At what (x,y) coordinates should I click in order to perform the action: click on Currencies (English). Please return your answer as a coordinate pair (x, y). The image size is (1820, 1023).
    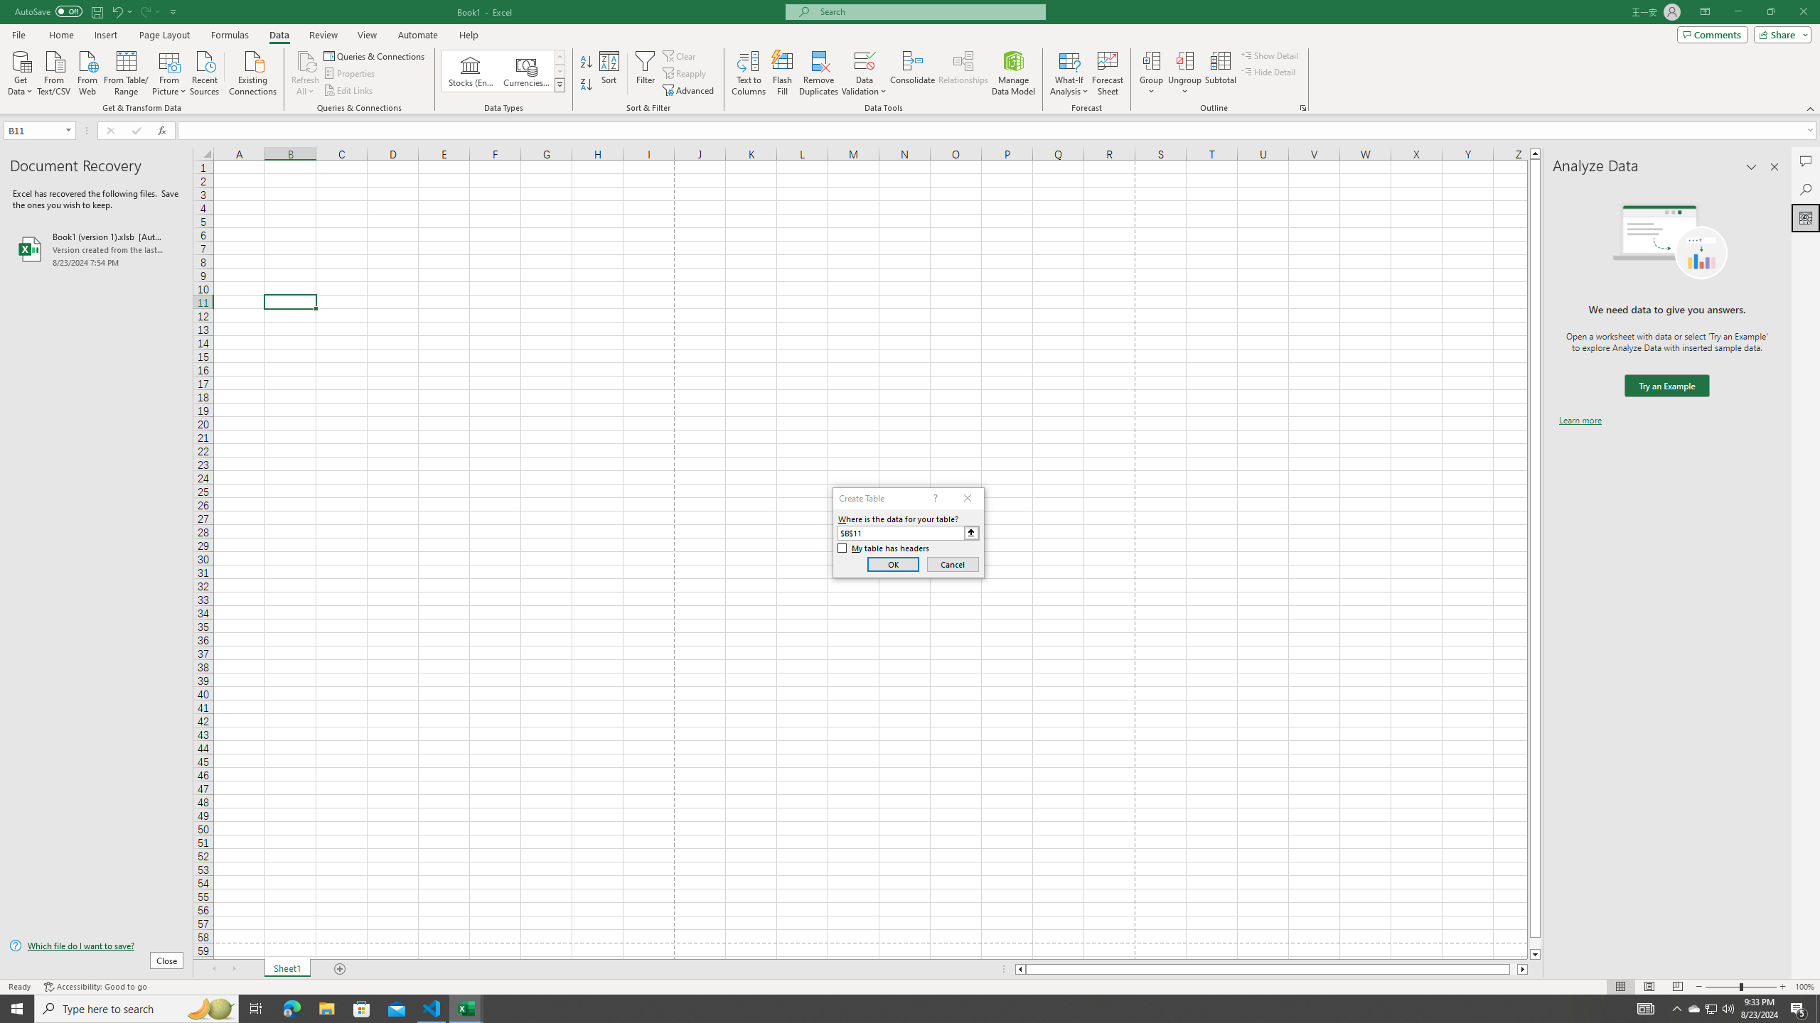
    Looking at the image, I should click on (526, 71).